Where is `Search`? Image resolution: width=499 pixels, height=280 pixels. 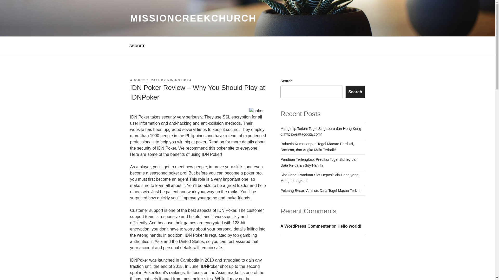 Search is located at coordinates (355, 92).